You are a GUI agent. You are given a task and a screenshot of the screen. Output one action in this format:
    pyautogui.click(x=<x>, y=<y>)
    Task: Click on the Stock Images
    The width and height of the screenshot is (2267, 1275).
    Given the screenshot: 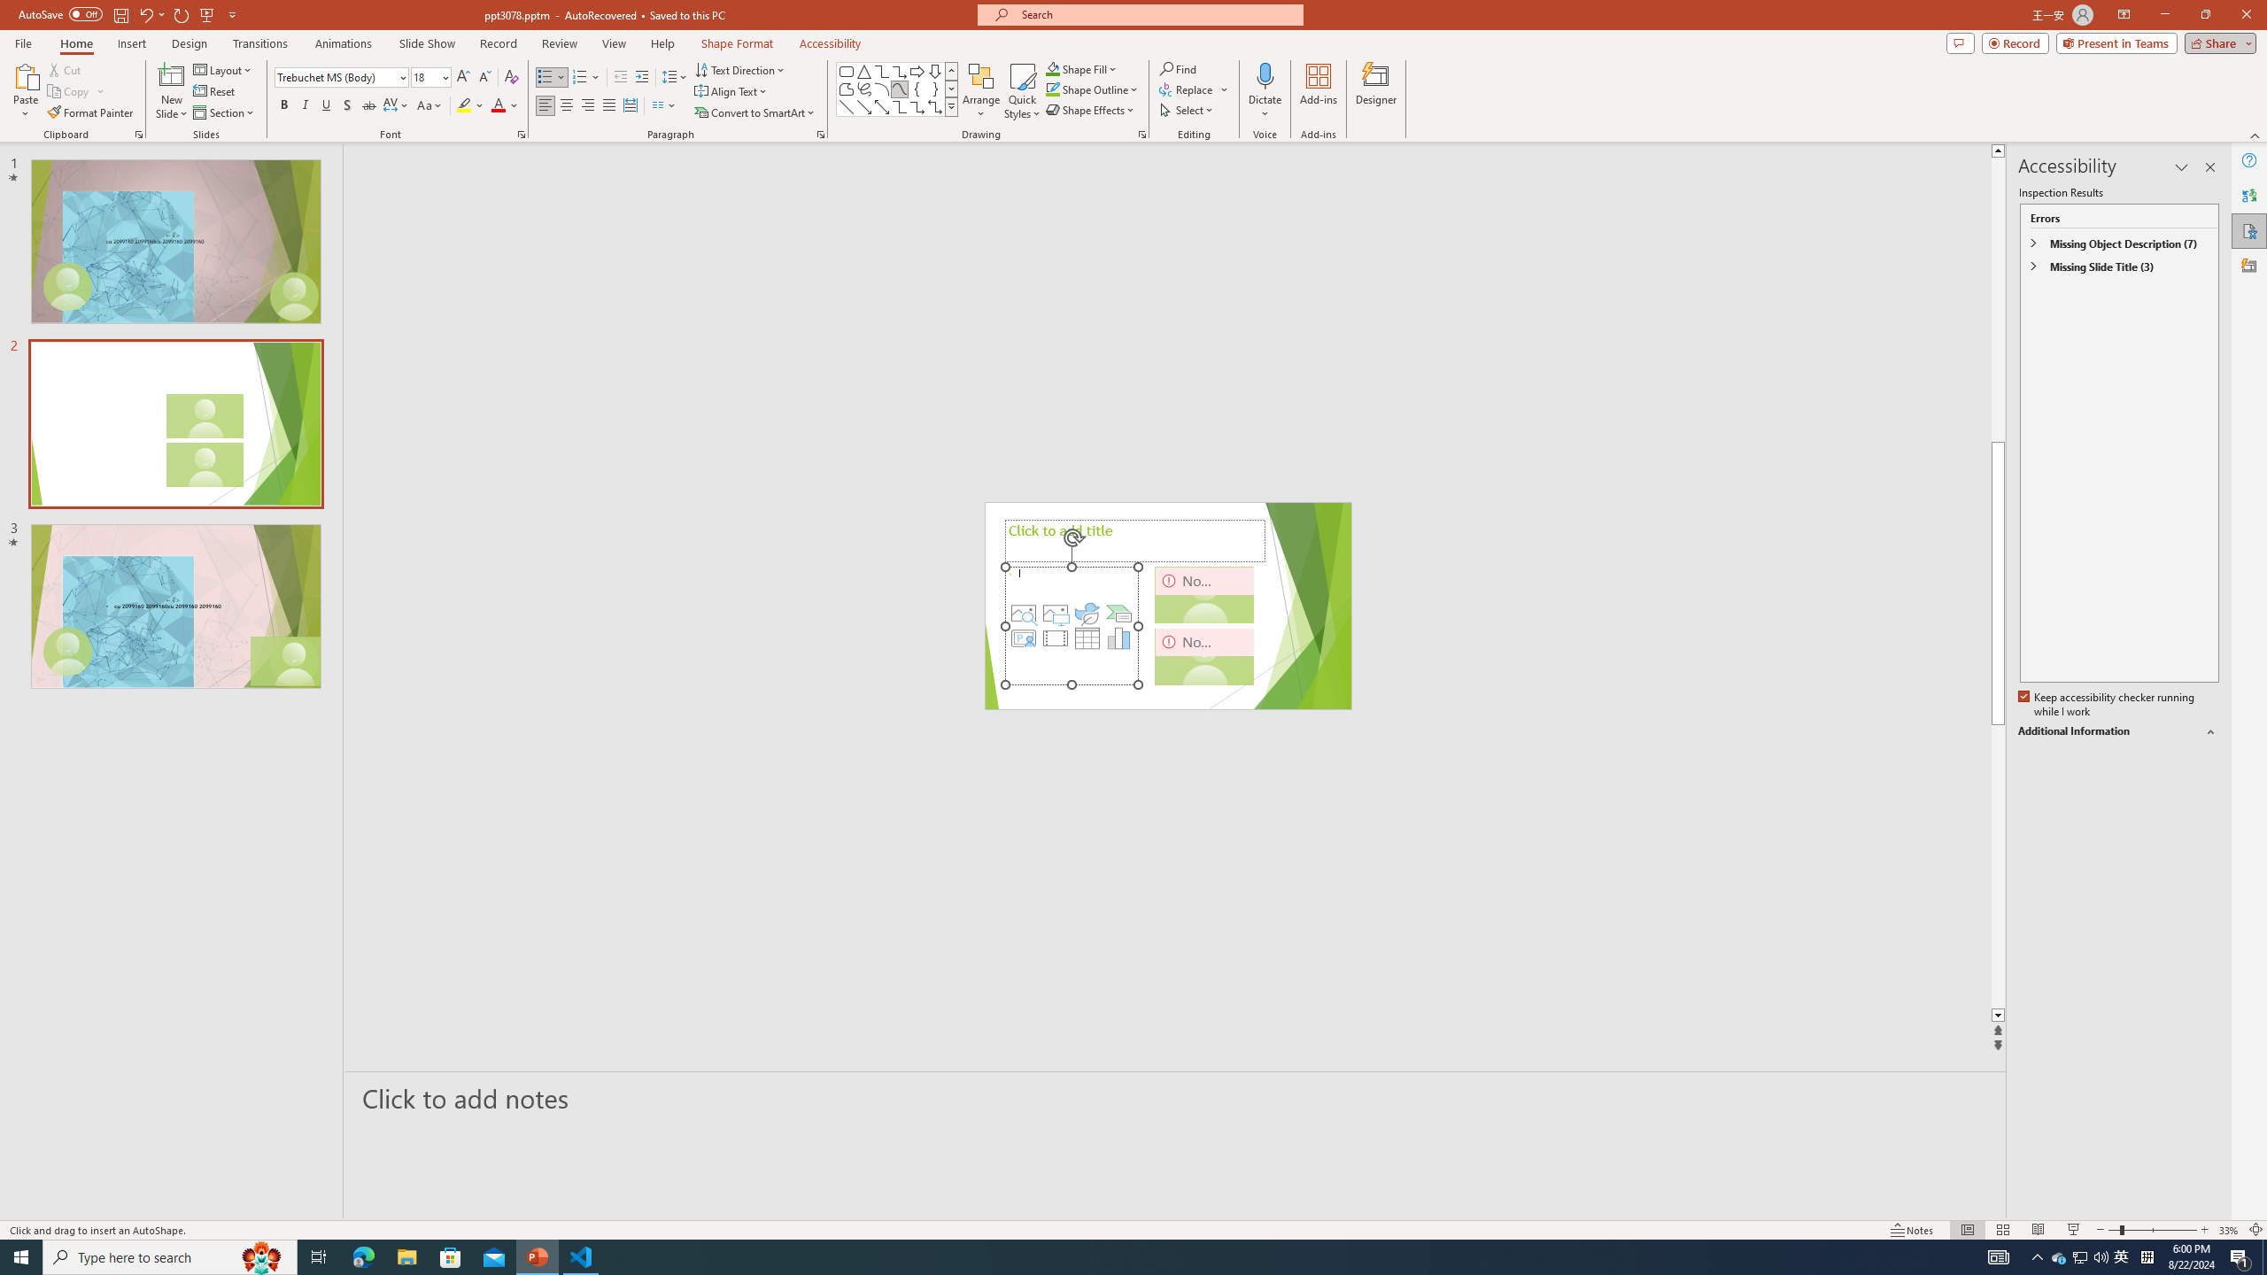 What is the action you would take?
    pyautogui.click(x=1024, y=614)
    